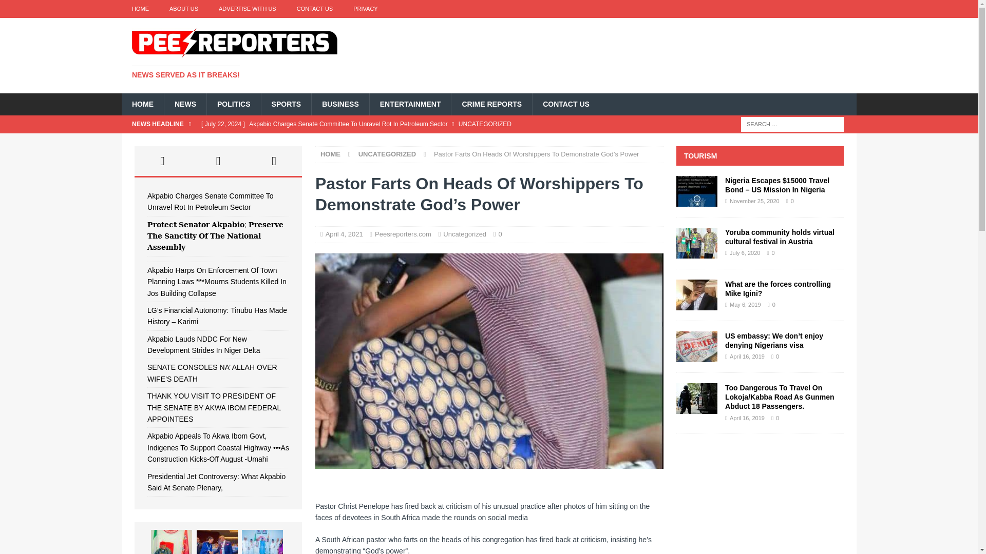  I want to click on NEWS SERVED AS IT BREAKS!, so click(186, 75).